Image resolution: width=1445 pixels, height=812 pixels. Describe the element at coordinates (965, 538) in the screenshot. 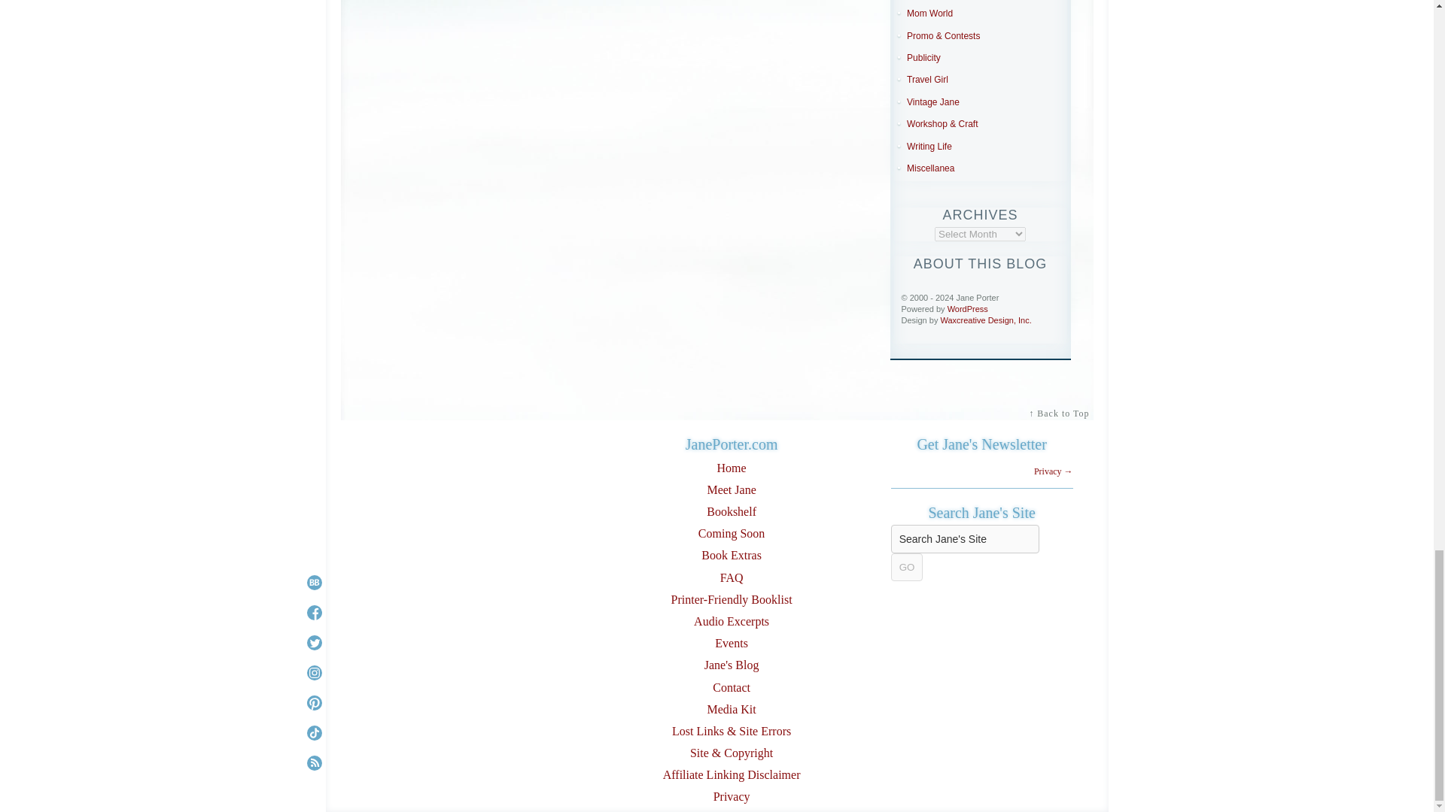

I see `Search for:` at that location.